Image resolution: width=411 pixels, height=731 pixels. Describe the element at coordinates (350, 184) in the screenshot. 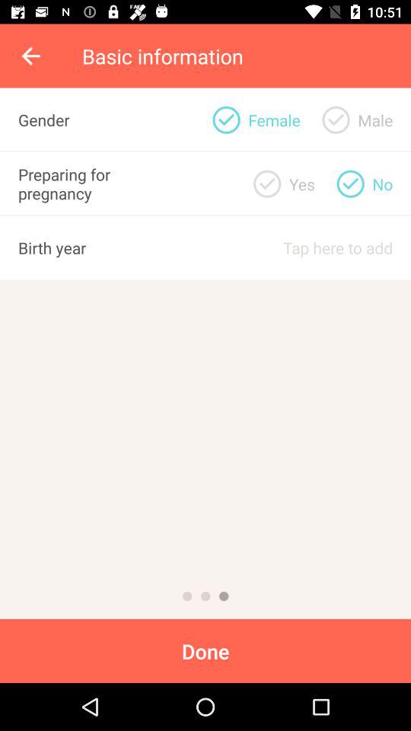

I see `checkbox indicating no` at that location.